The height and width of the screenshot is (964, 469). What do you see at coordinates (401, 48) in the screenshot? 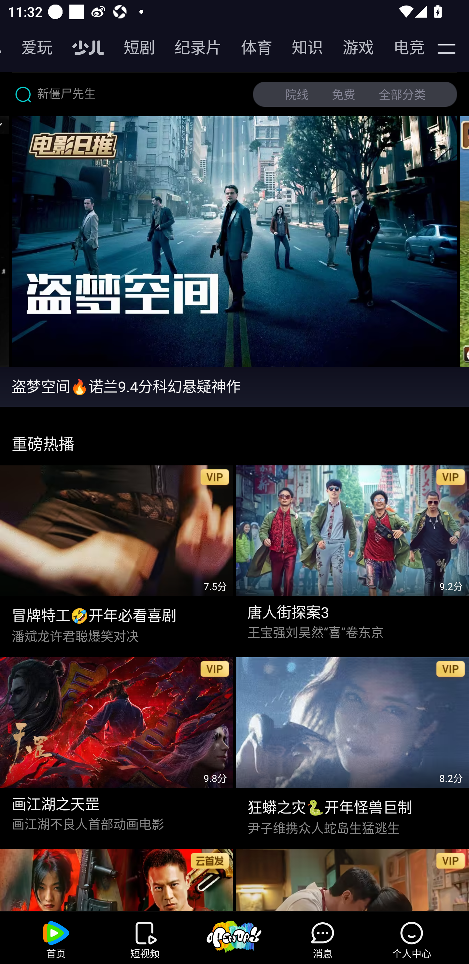
I see `电竞` at bounding box center [401, 48].